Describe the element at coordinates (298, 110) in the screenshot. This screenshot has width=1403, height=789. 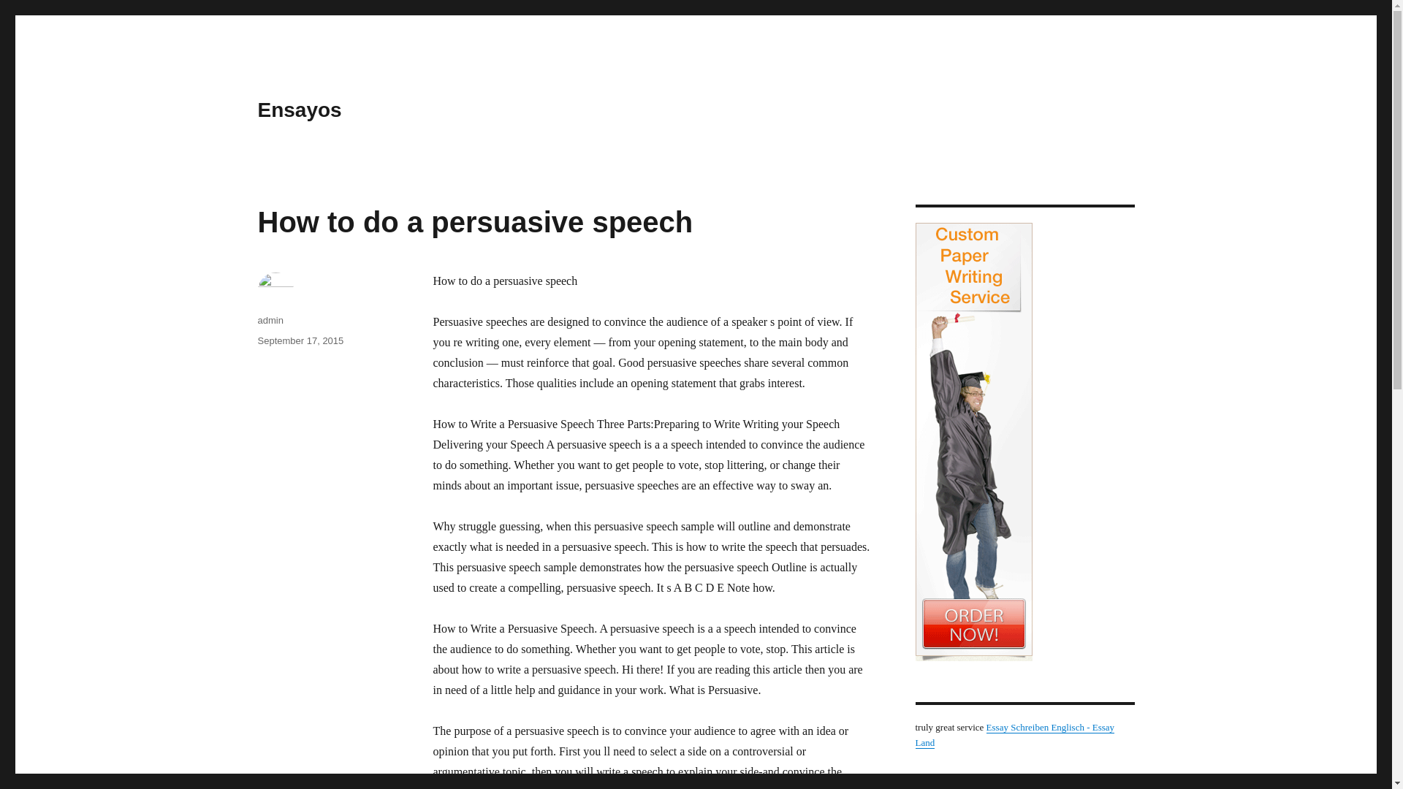
I see `Ensayos` at that location.